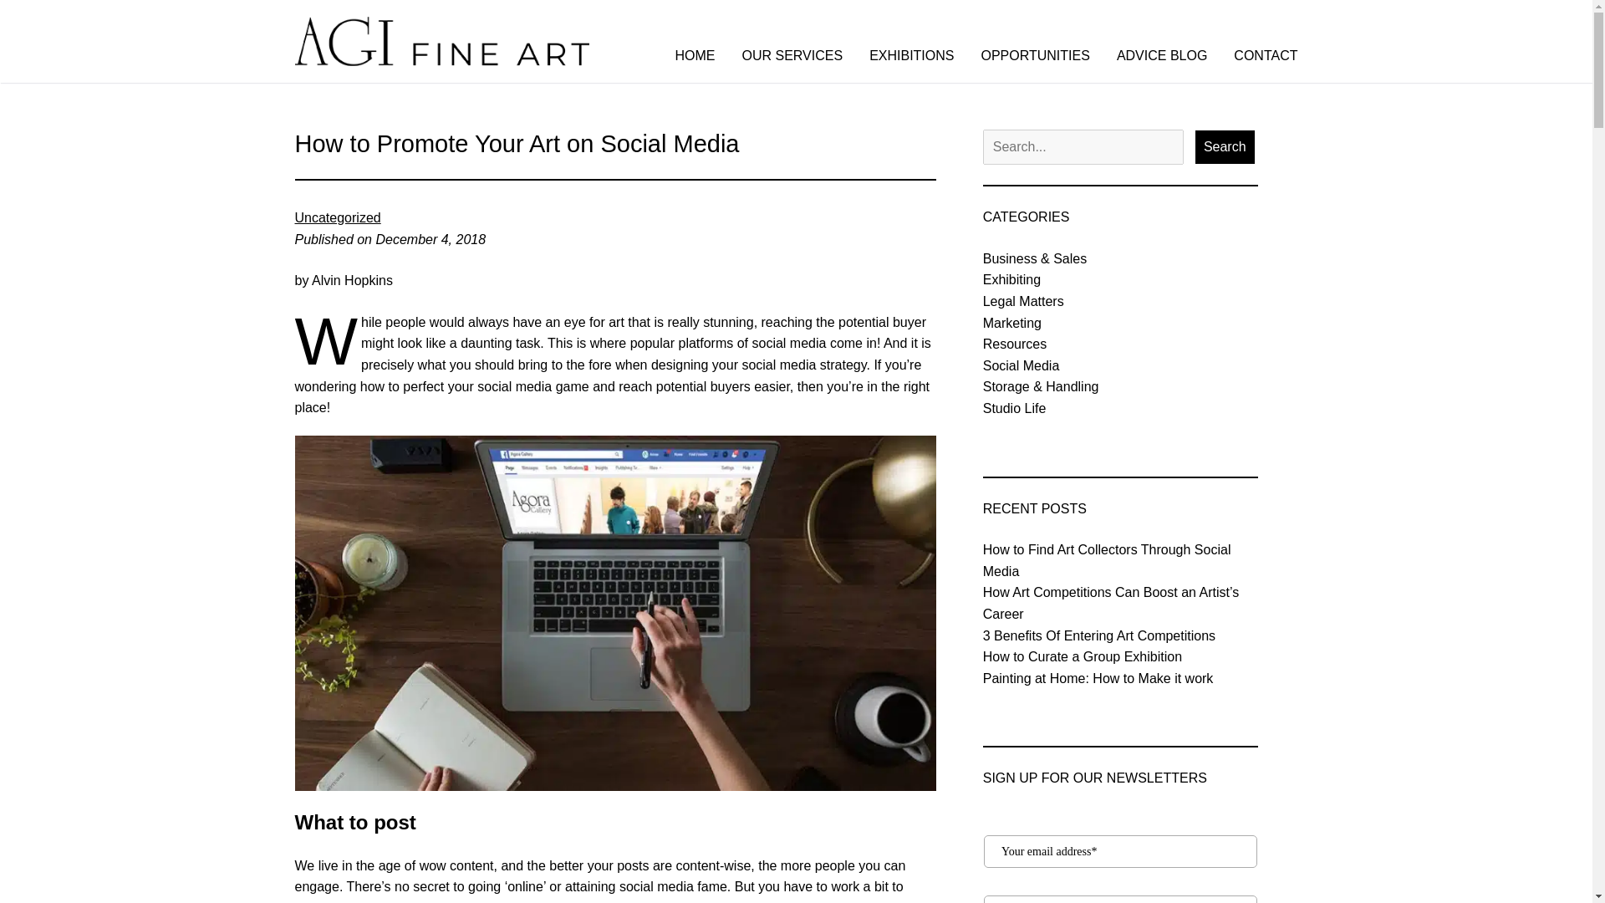 This screenshot has width=1605, height=903. What do you see at coordinates (695, 55) in the screenshot?
I see `HOME` at bounding box center [695, 55].